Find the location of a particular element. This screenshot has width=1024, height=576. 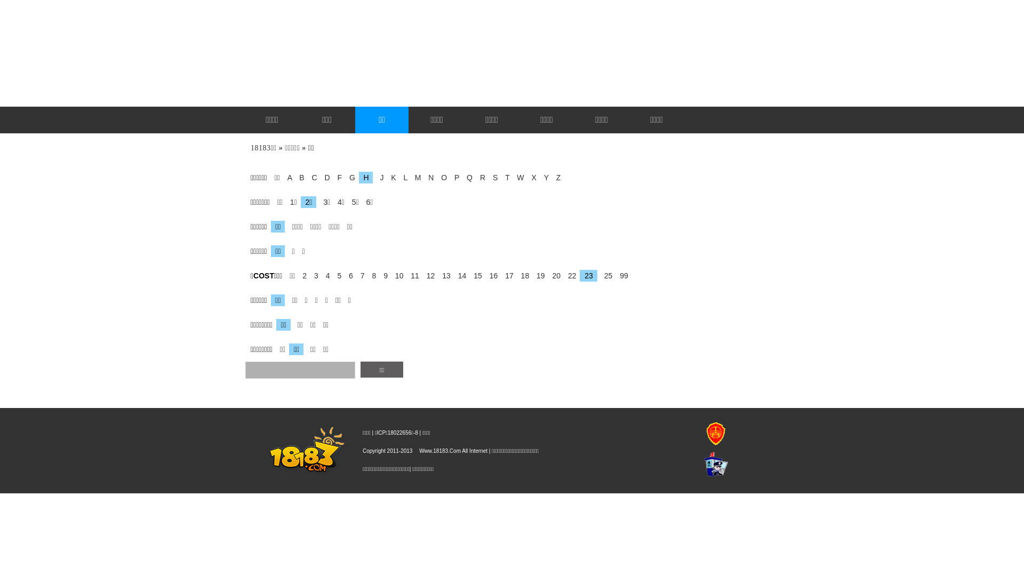

20 is located at coordinates (554, 275).